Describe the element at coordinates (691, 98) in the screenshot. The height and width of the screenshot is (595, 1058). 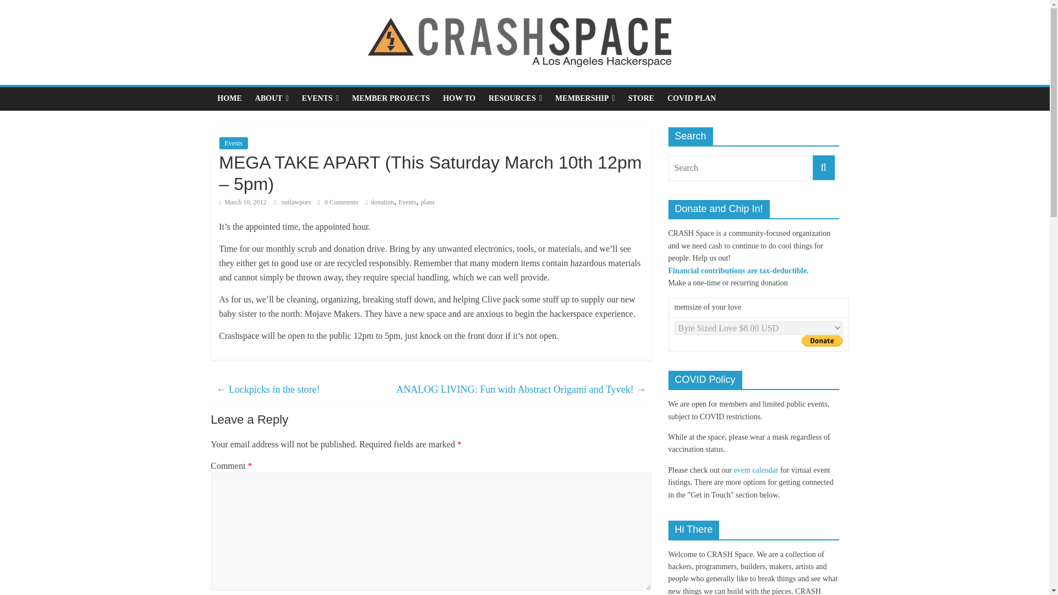
I see `COVID PLAN` at that location.